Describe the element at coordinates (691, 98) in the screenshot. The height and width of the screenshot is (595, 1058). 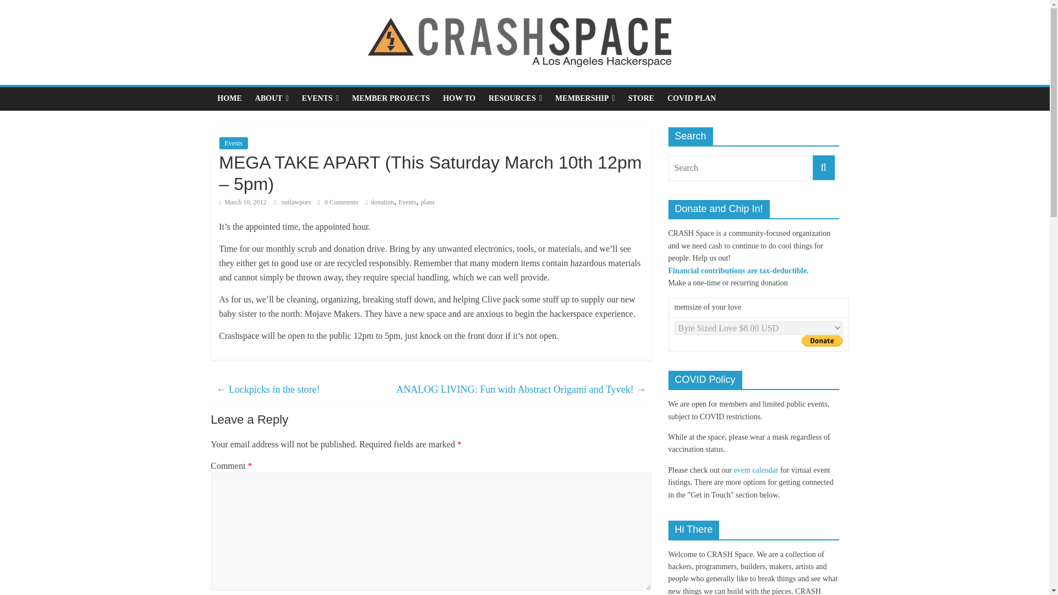
I see `COVID PLAN` at that location.